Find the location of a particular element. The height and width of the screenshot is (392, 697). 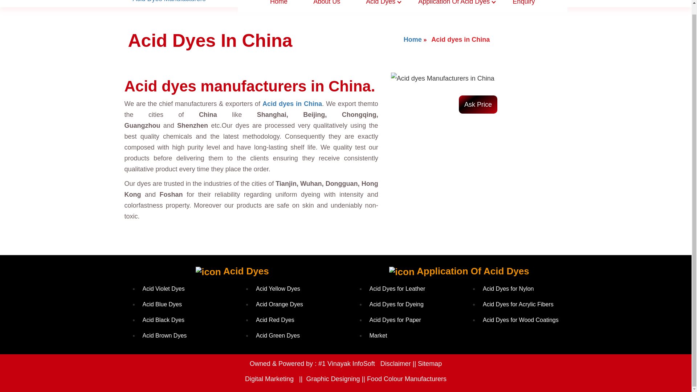

Acid Orange Dyes is located at coordinates (280, 304).